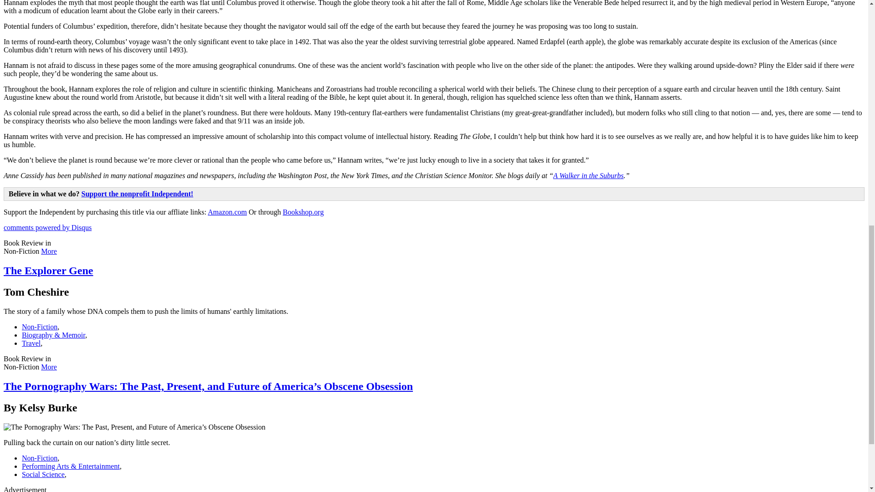  Describe the element at coordinates (227, 212) in the screenshot. I see `Amazon.com` at that location.